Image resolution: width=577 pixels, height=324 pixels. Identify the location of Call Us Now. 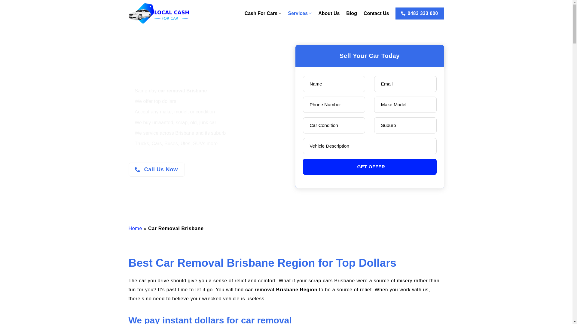
(157, 169).